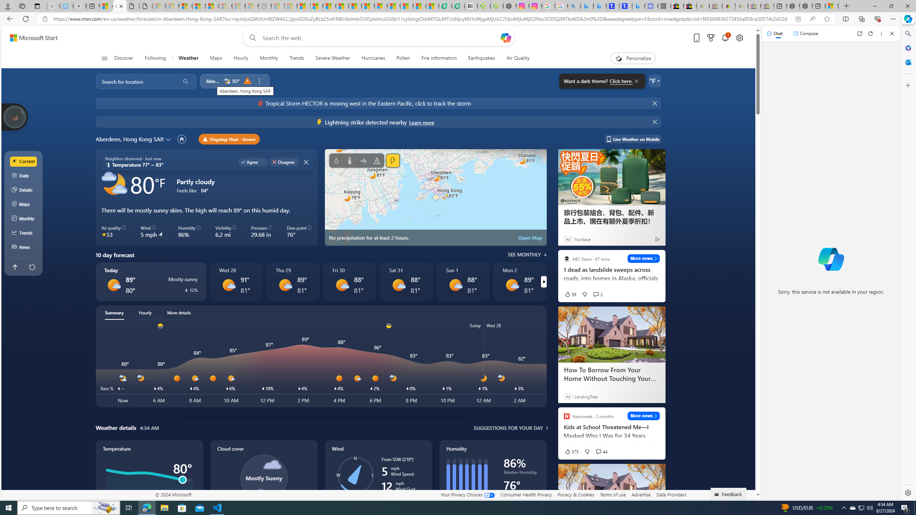 This screenshot has width=916, height=515. What do you see at coordinates (718, 495) in the screenshot?
I see `Class: feedback_link_icon-DS-EntryPoint1-1` at bounding box center [718, 495].